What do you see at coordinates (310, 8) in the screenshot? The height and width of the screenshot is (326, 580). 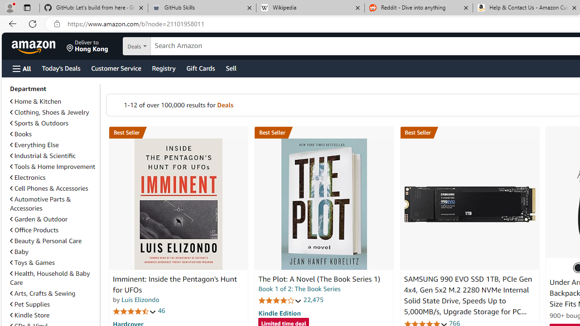 I see `Wikipedia` at bounding box center [310, 8].